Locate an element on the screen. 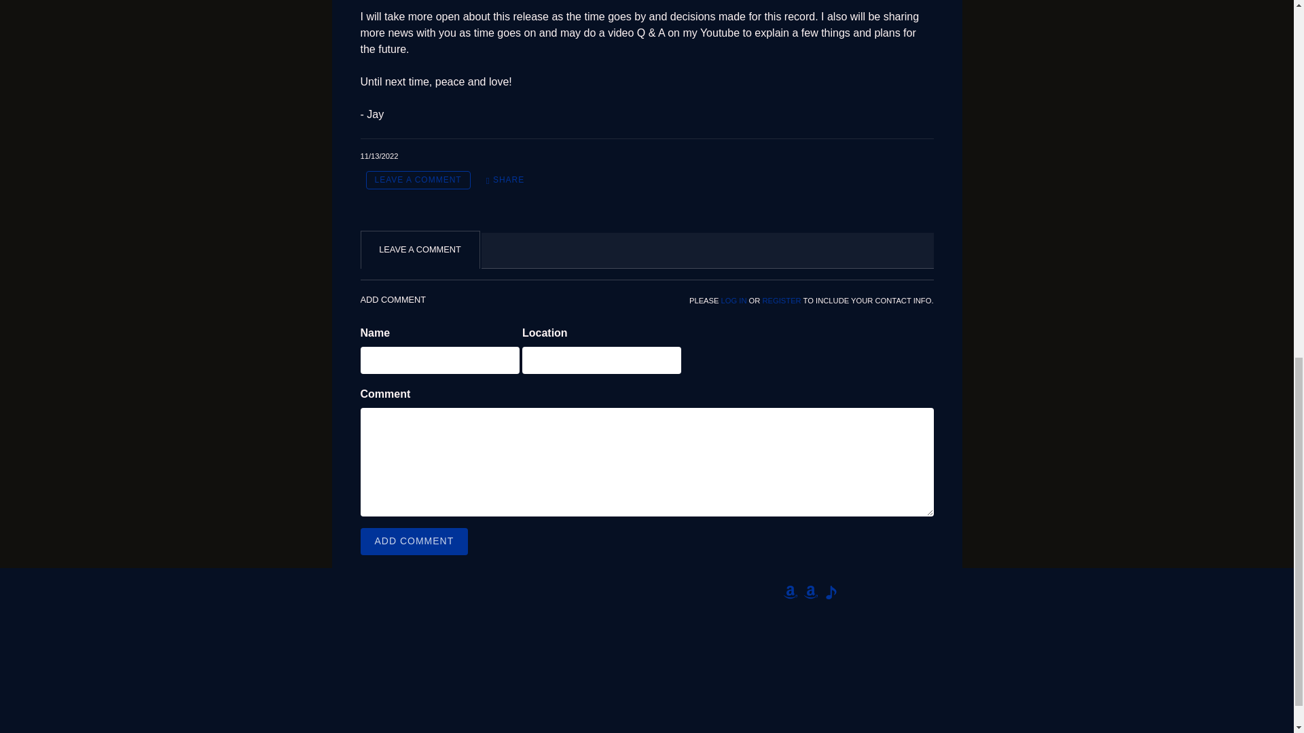  LEAVE A COMMENT is located at coordinates (417, 179).